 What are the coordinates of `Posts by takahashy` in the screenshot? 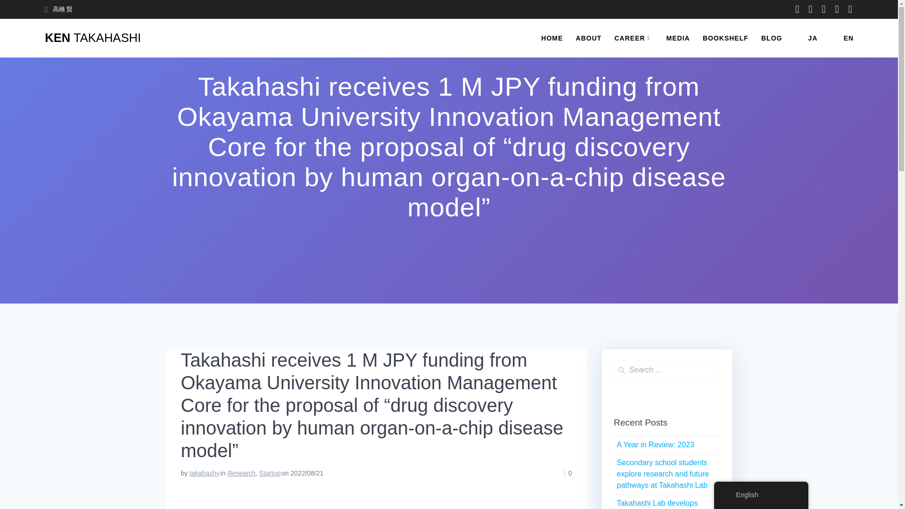 It's located at (205, 473).